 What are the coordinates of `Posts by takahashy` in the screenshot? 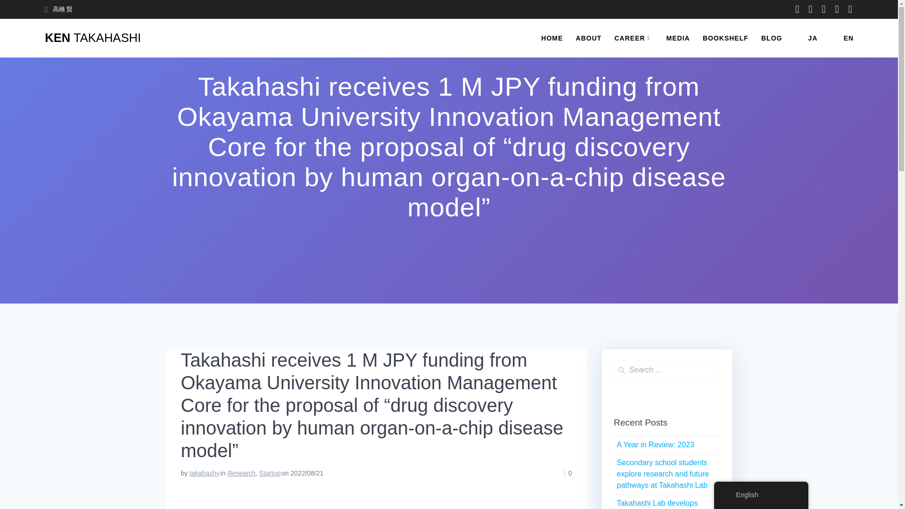 It's located at (205, 473).